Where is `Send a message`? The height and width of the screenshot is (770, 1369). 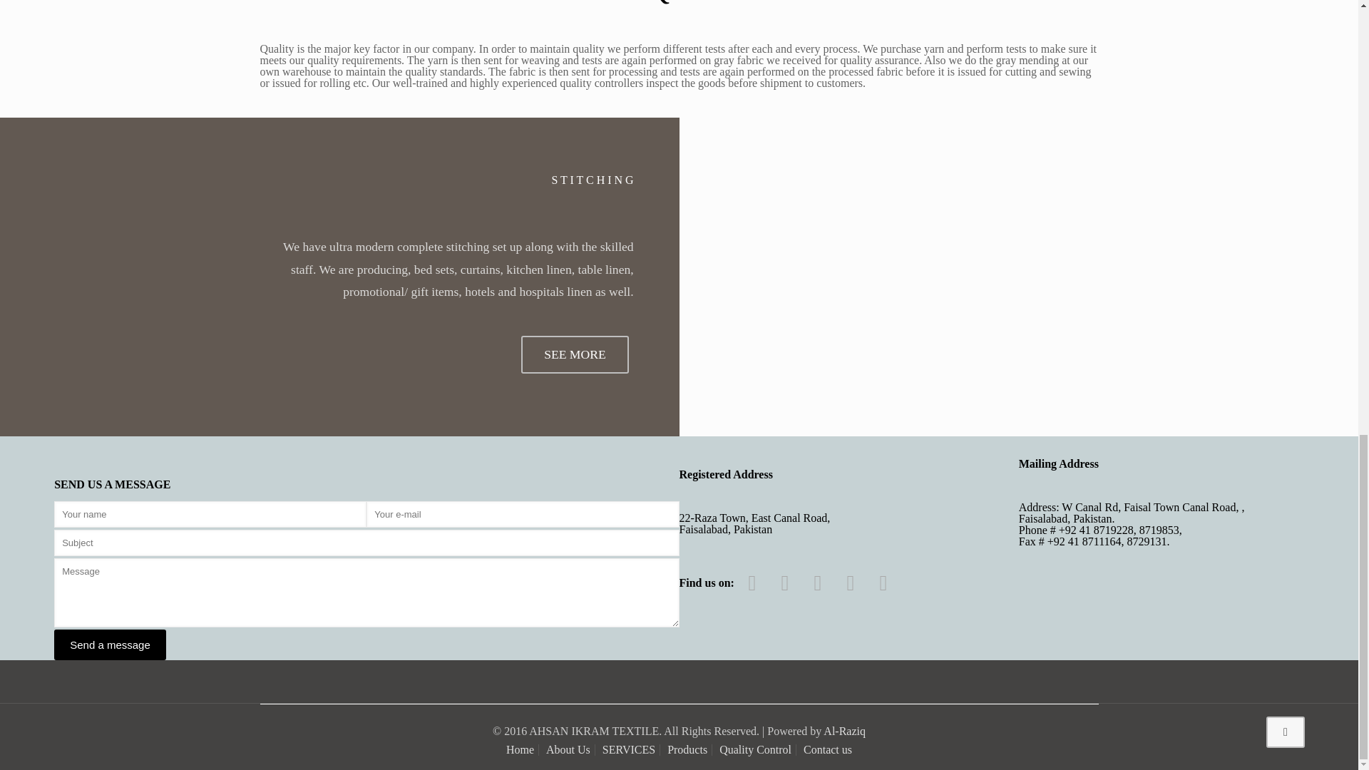 Send a message is located at coordinates (110, 645).